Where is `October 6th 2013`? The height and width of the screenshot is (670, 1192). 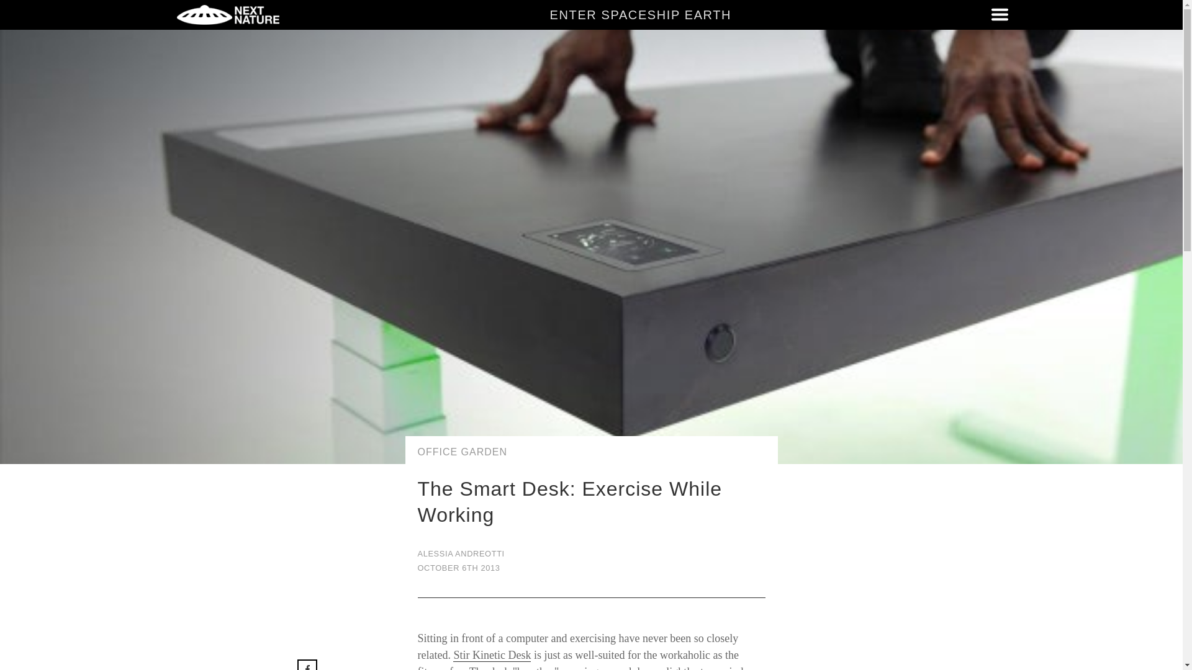
October 6th 2013 is located at coordinates (591, 568).